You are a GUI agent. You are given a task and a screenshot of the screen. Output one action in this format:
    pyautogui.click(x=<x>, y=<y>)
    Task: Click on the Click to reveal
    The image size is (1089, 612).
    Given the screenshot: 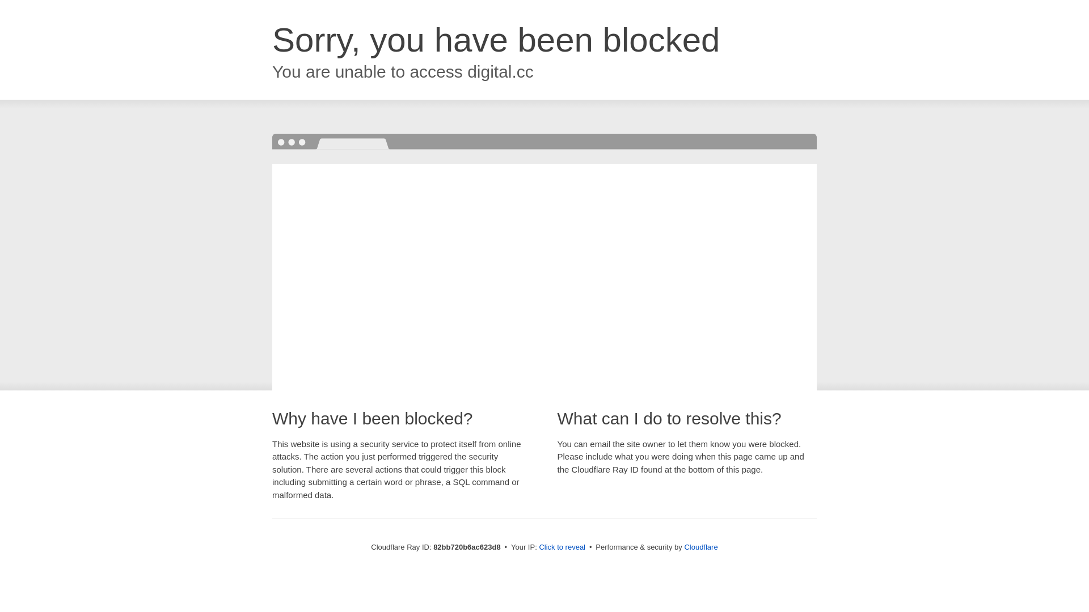 What is the action you would take?
    pyautogui.click(x=562, y=547)
    